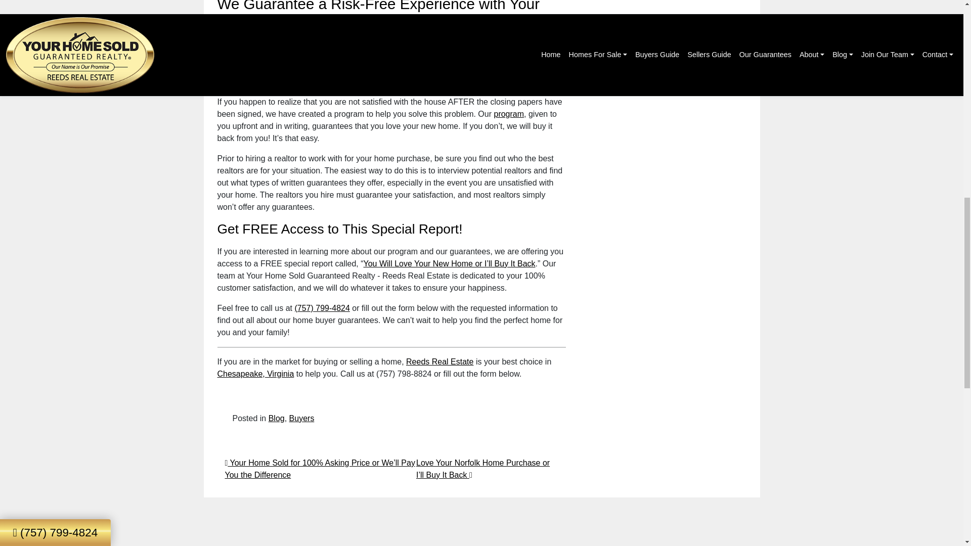 This screenshot has width=971, height=546. What do you see at coordinates (509, 114) in the screenshot?
I see `program` at bounding box center [509, 114].